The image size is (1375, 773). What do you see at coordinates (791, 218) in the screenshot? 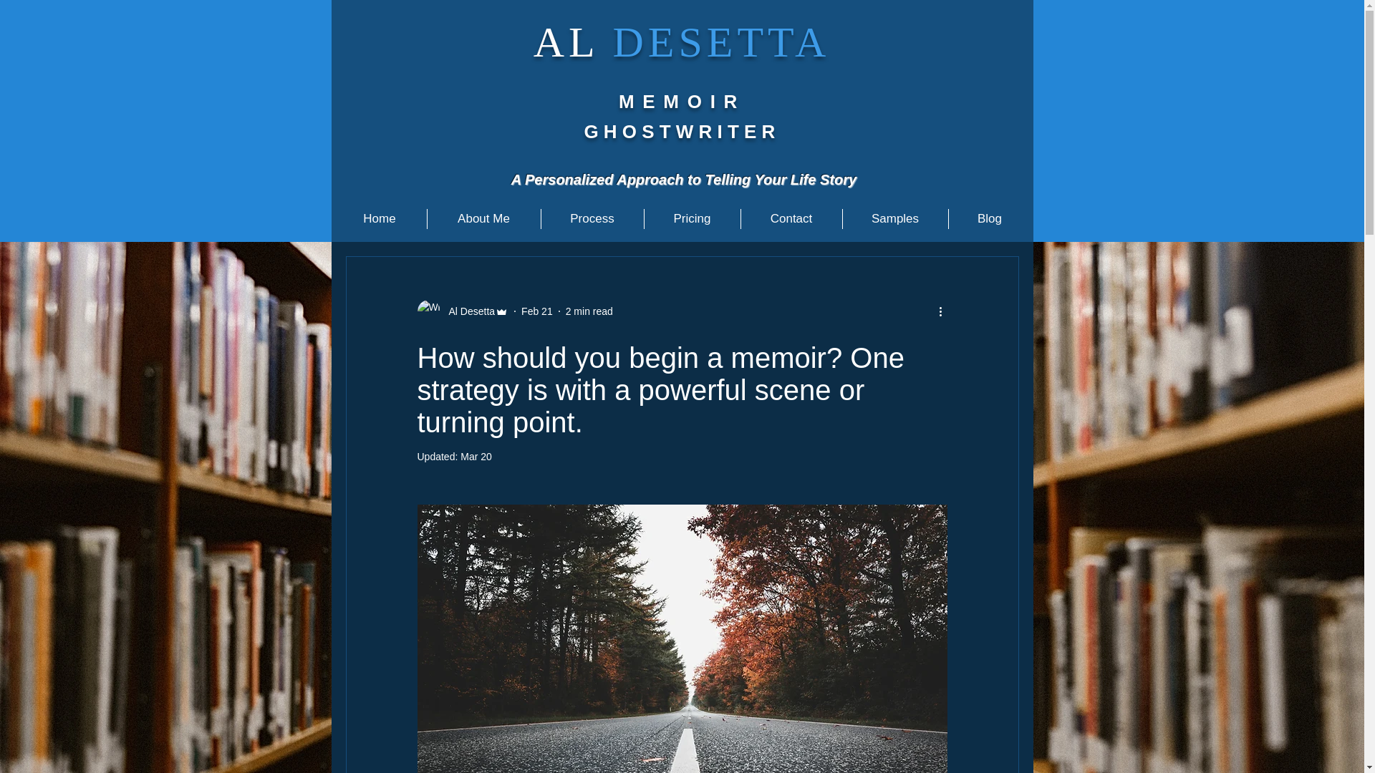
I see `Contact` at bounding box center [791, 218].